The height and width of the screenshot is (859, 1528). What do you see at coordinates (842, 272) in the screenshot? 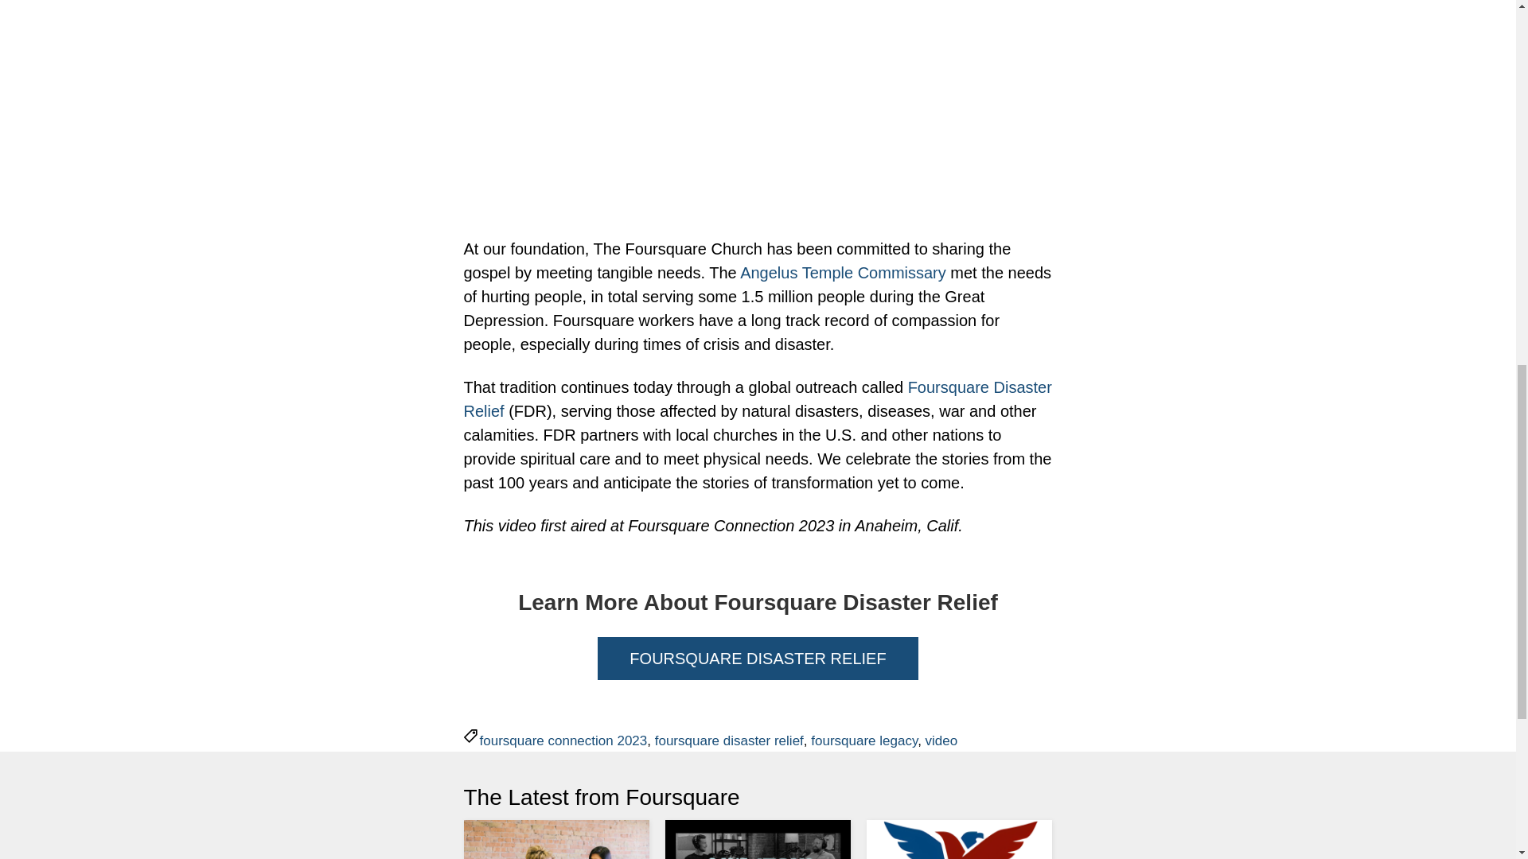
I see `Angelus Temple Commissary` at bounding box center [842, 272].